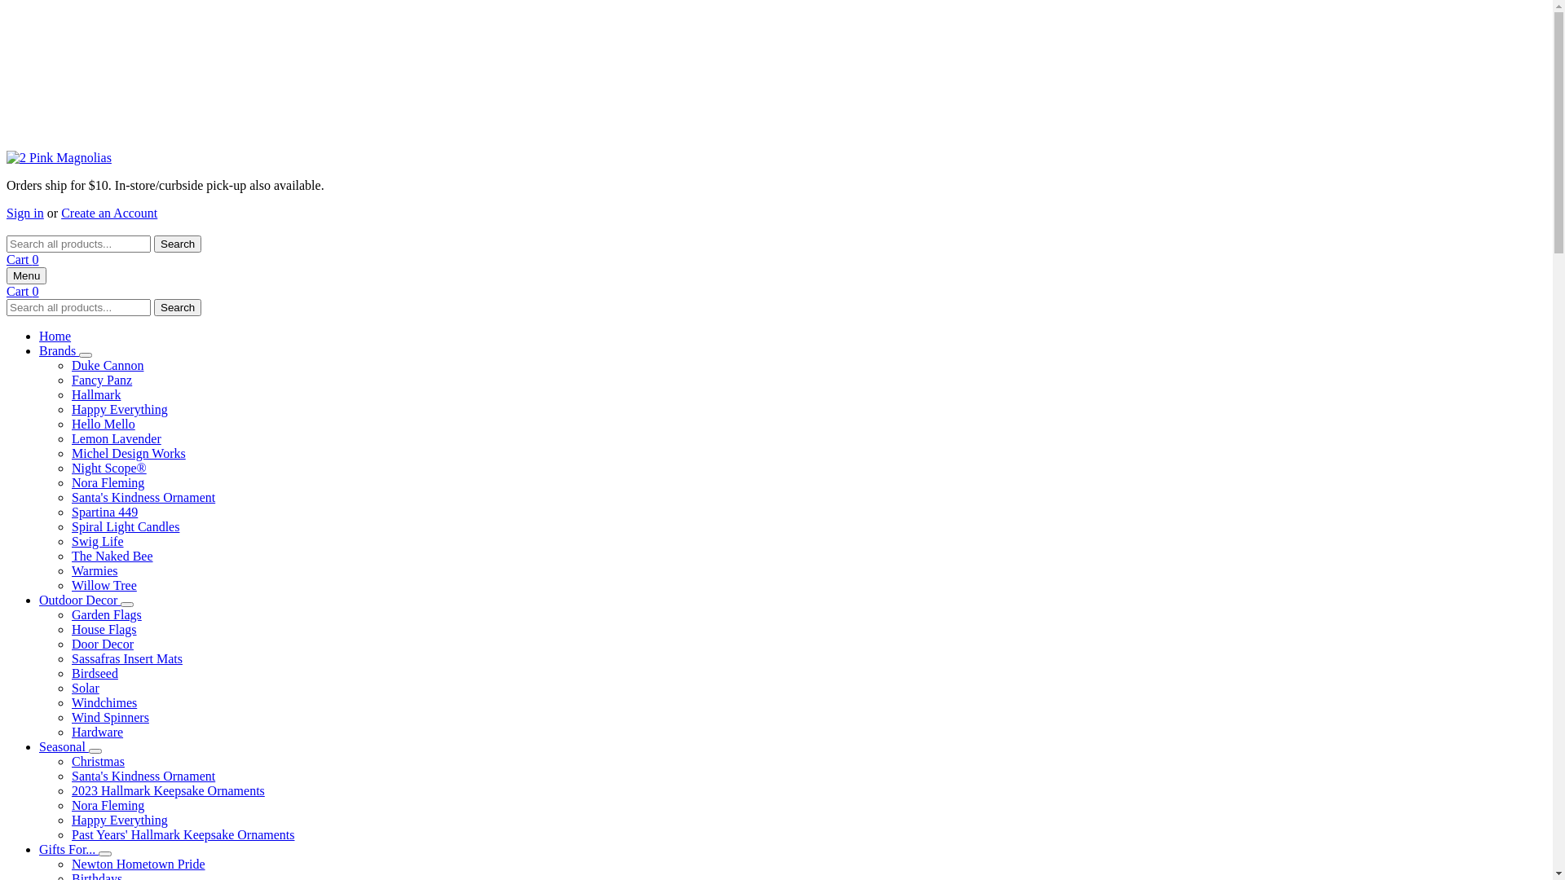 This screenshot has height=880, width=1565. Describe the element at coordinates (104, 702) in the screenshot. I see `Windchimes` at that location.